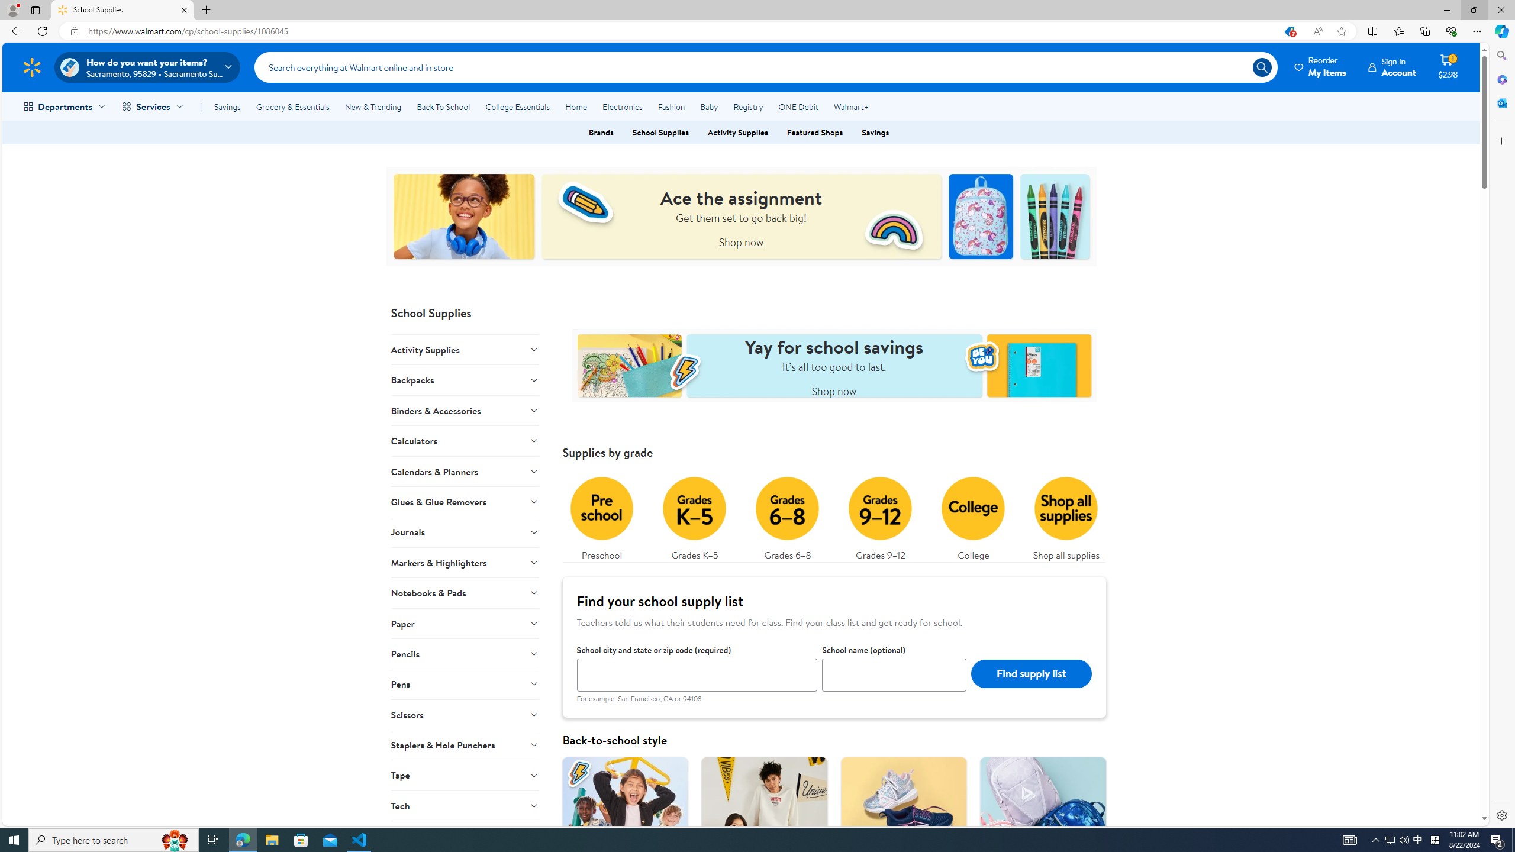  What do you see at coordinates (623, 106) in the screenshot?
I see `Electronics` at bounding box center [623, 106].